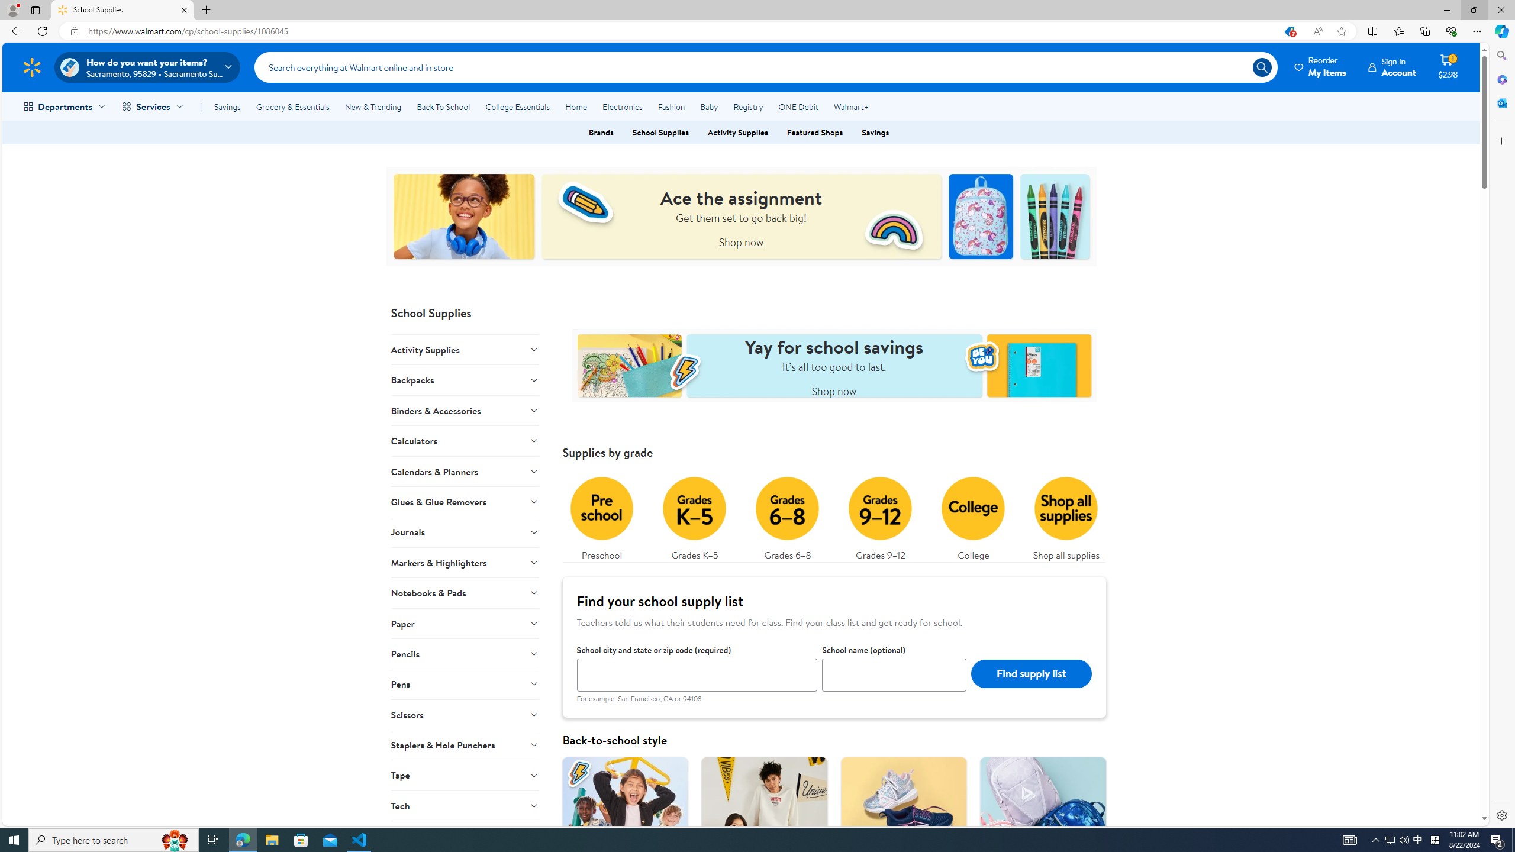  What do you see at coordinates (623, 106) in the screenshot?
I see `Electronics` at bounding box center [623, 106].